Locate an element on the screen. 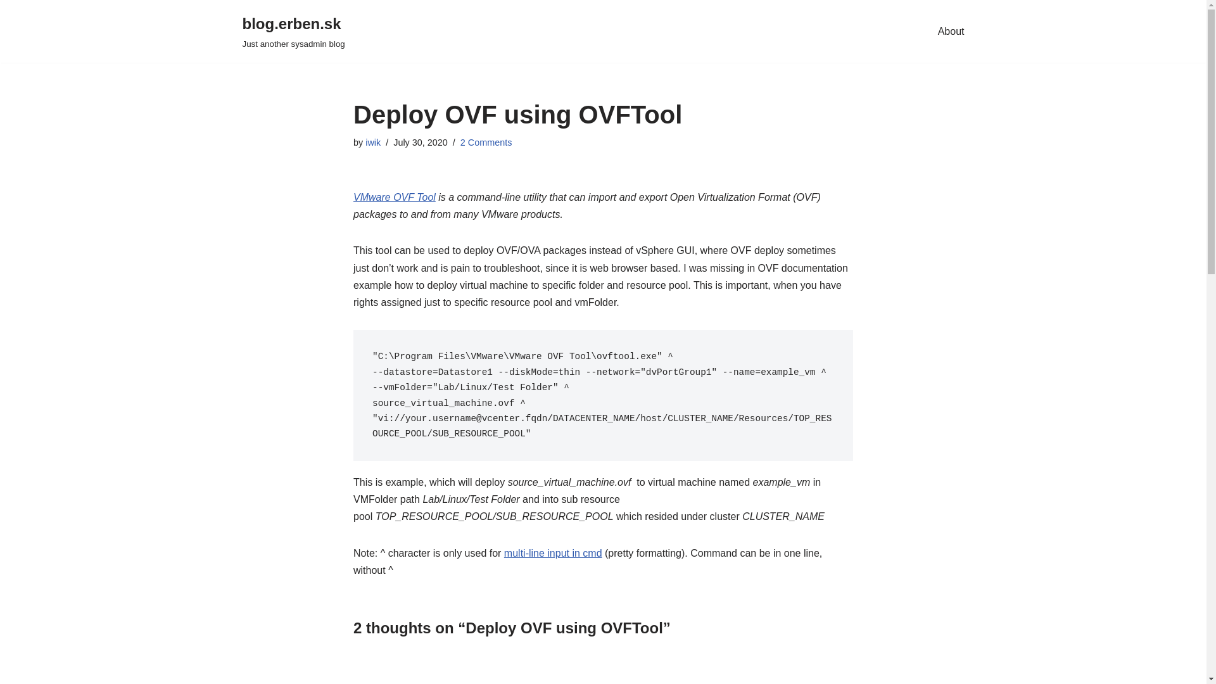  VMware OVF Tool is located at coordinates (553, 554).